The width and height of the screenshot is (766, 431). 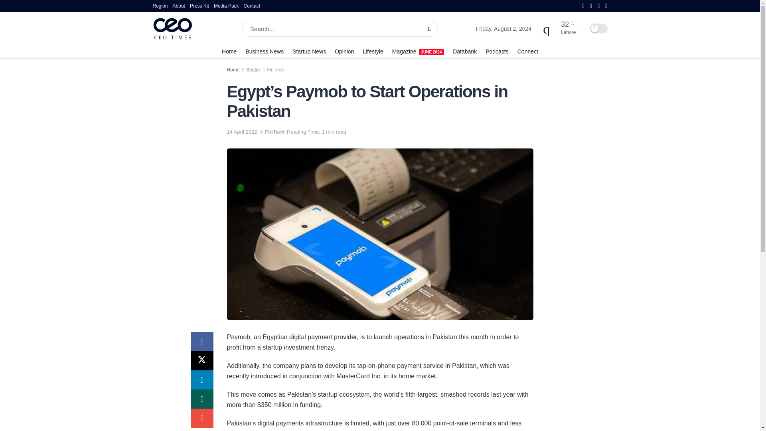 What do you see at coordinates (497, 51) in the screenshot?
I see `Podcasts` at bounding box center [497, 51].